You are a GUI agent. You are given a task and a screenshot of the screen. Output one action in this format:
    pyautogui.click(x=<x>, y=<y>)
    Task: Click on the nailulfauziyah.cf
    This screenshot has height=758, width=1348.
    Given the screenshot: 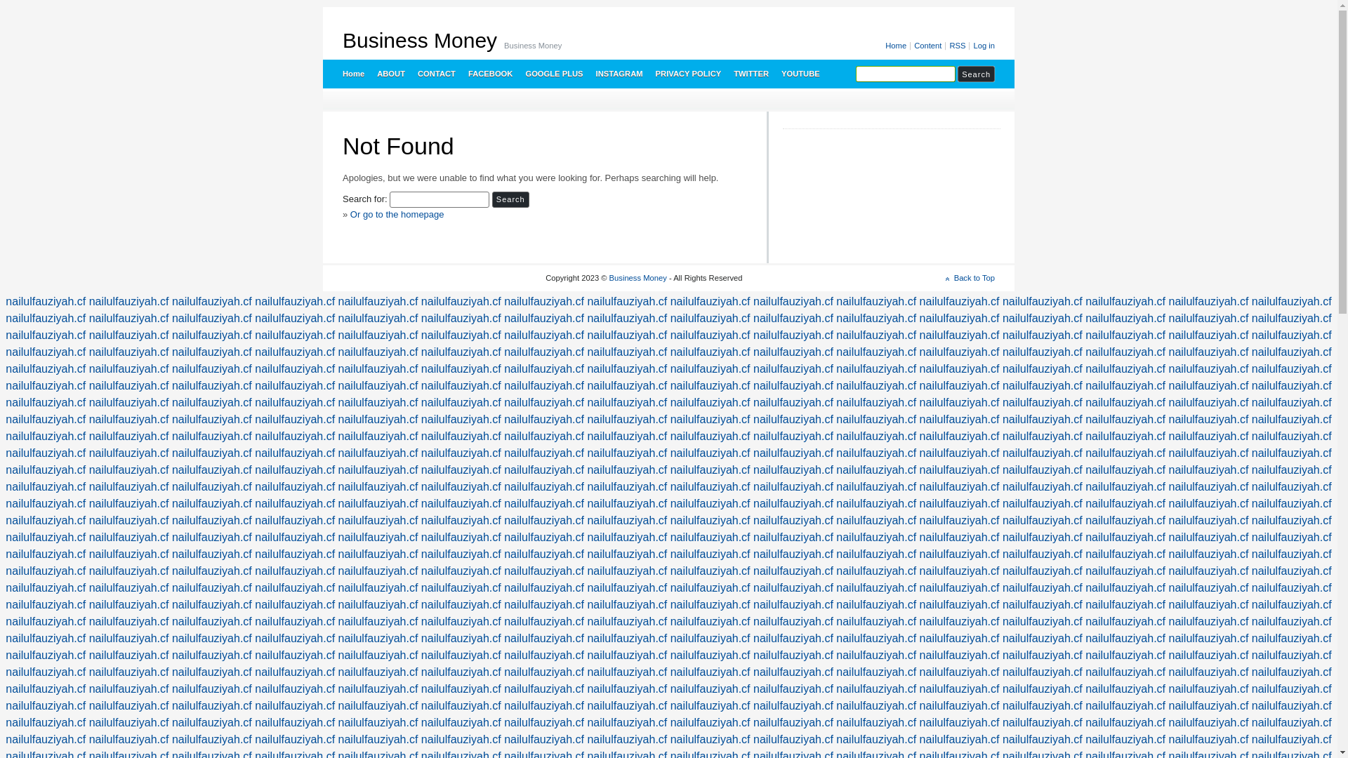 What is the action you would take?
    pyautogui.click(x=212, y=386)
    